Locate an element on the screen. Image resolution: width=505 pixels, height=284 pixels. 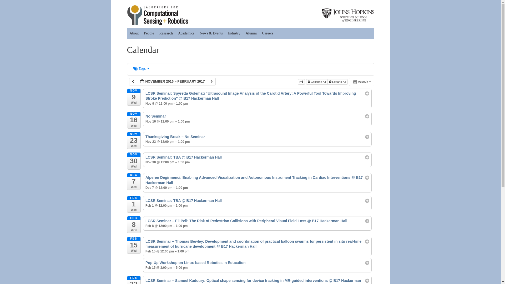
Alumni is located at coordinates (251, 33).